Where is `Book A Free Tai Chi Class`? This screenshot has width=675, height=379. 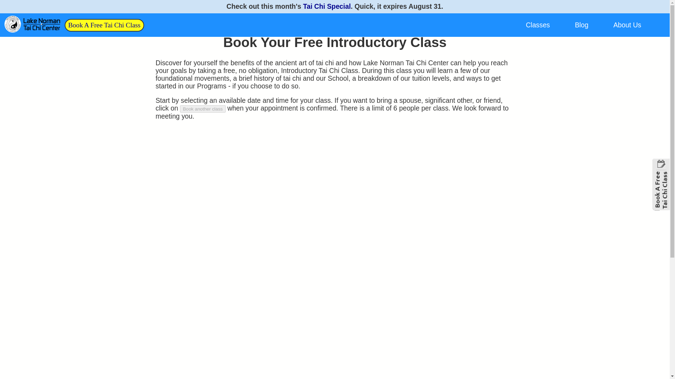
Book A Free Tai Chi Class is located at coordinates (104, 25).